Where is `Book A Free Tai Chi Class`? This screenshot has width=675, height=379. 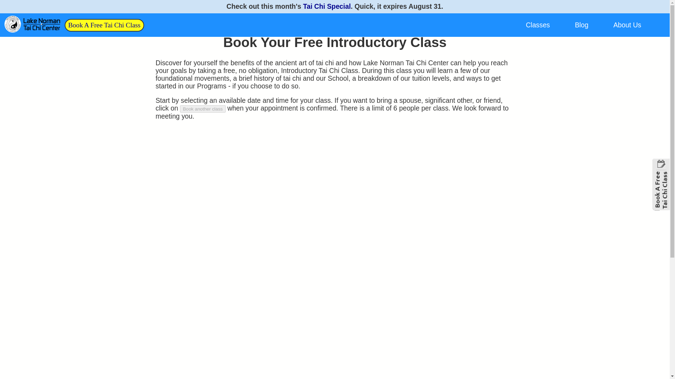
Book A Free Tai Chi Class is located at coordinates (104, 25).